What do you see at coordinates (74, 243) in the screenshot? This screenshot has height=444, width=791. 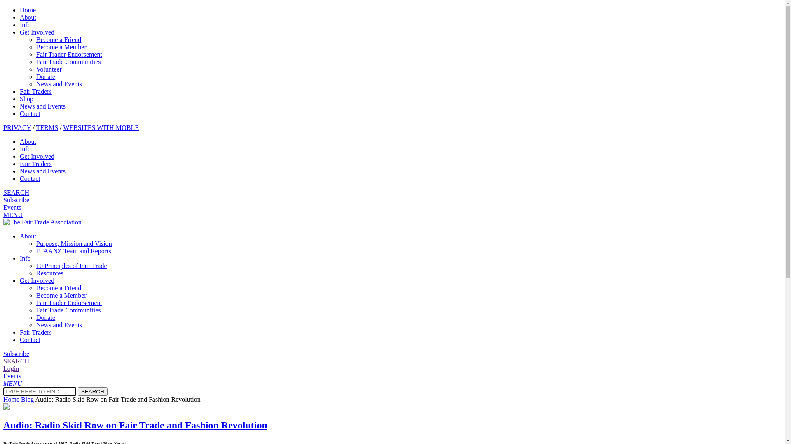 I see `Purpose, Mission and Vision` at bounding box center [74, 243].